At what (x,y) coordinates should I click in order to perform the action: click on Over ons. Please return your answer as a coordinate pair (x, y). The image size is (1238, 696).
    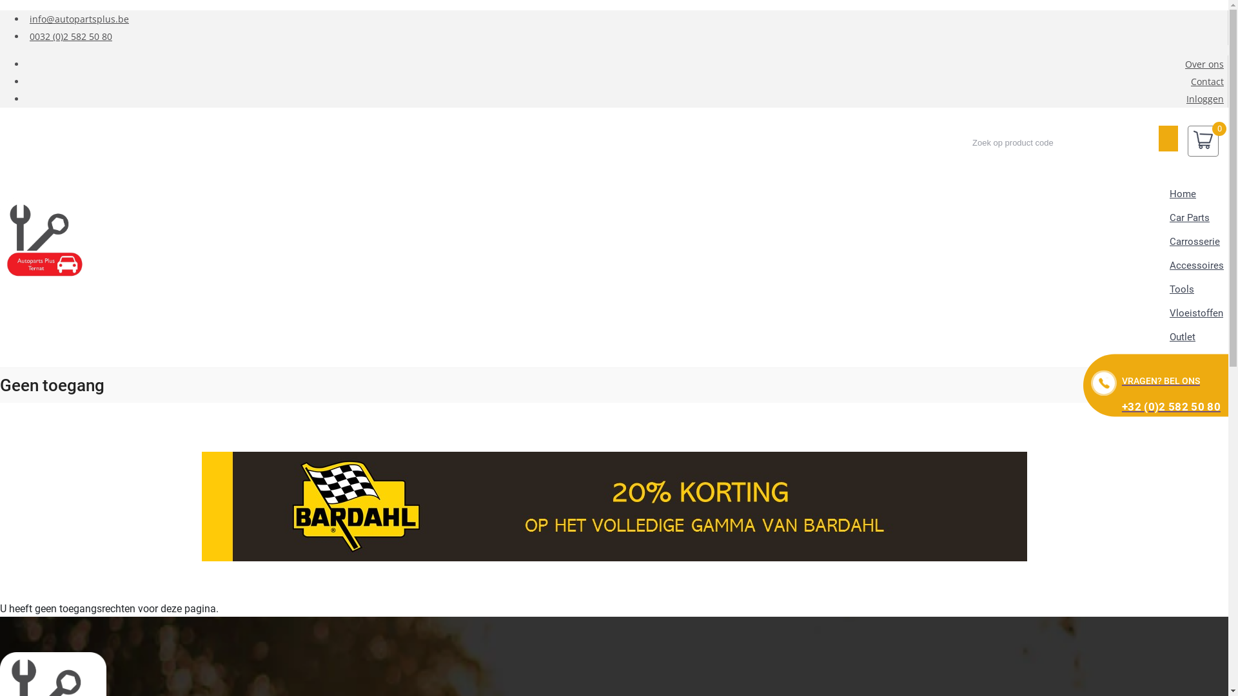
    Looking at the image, I should click on (1204, 64).